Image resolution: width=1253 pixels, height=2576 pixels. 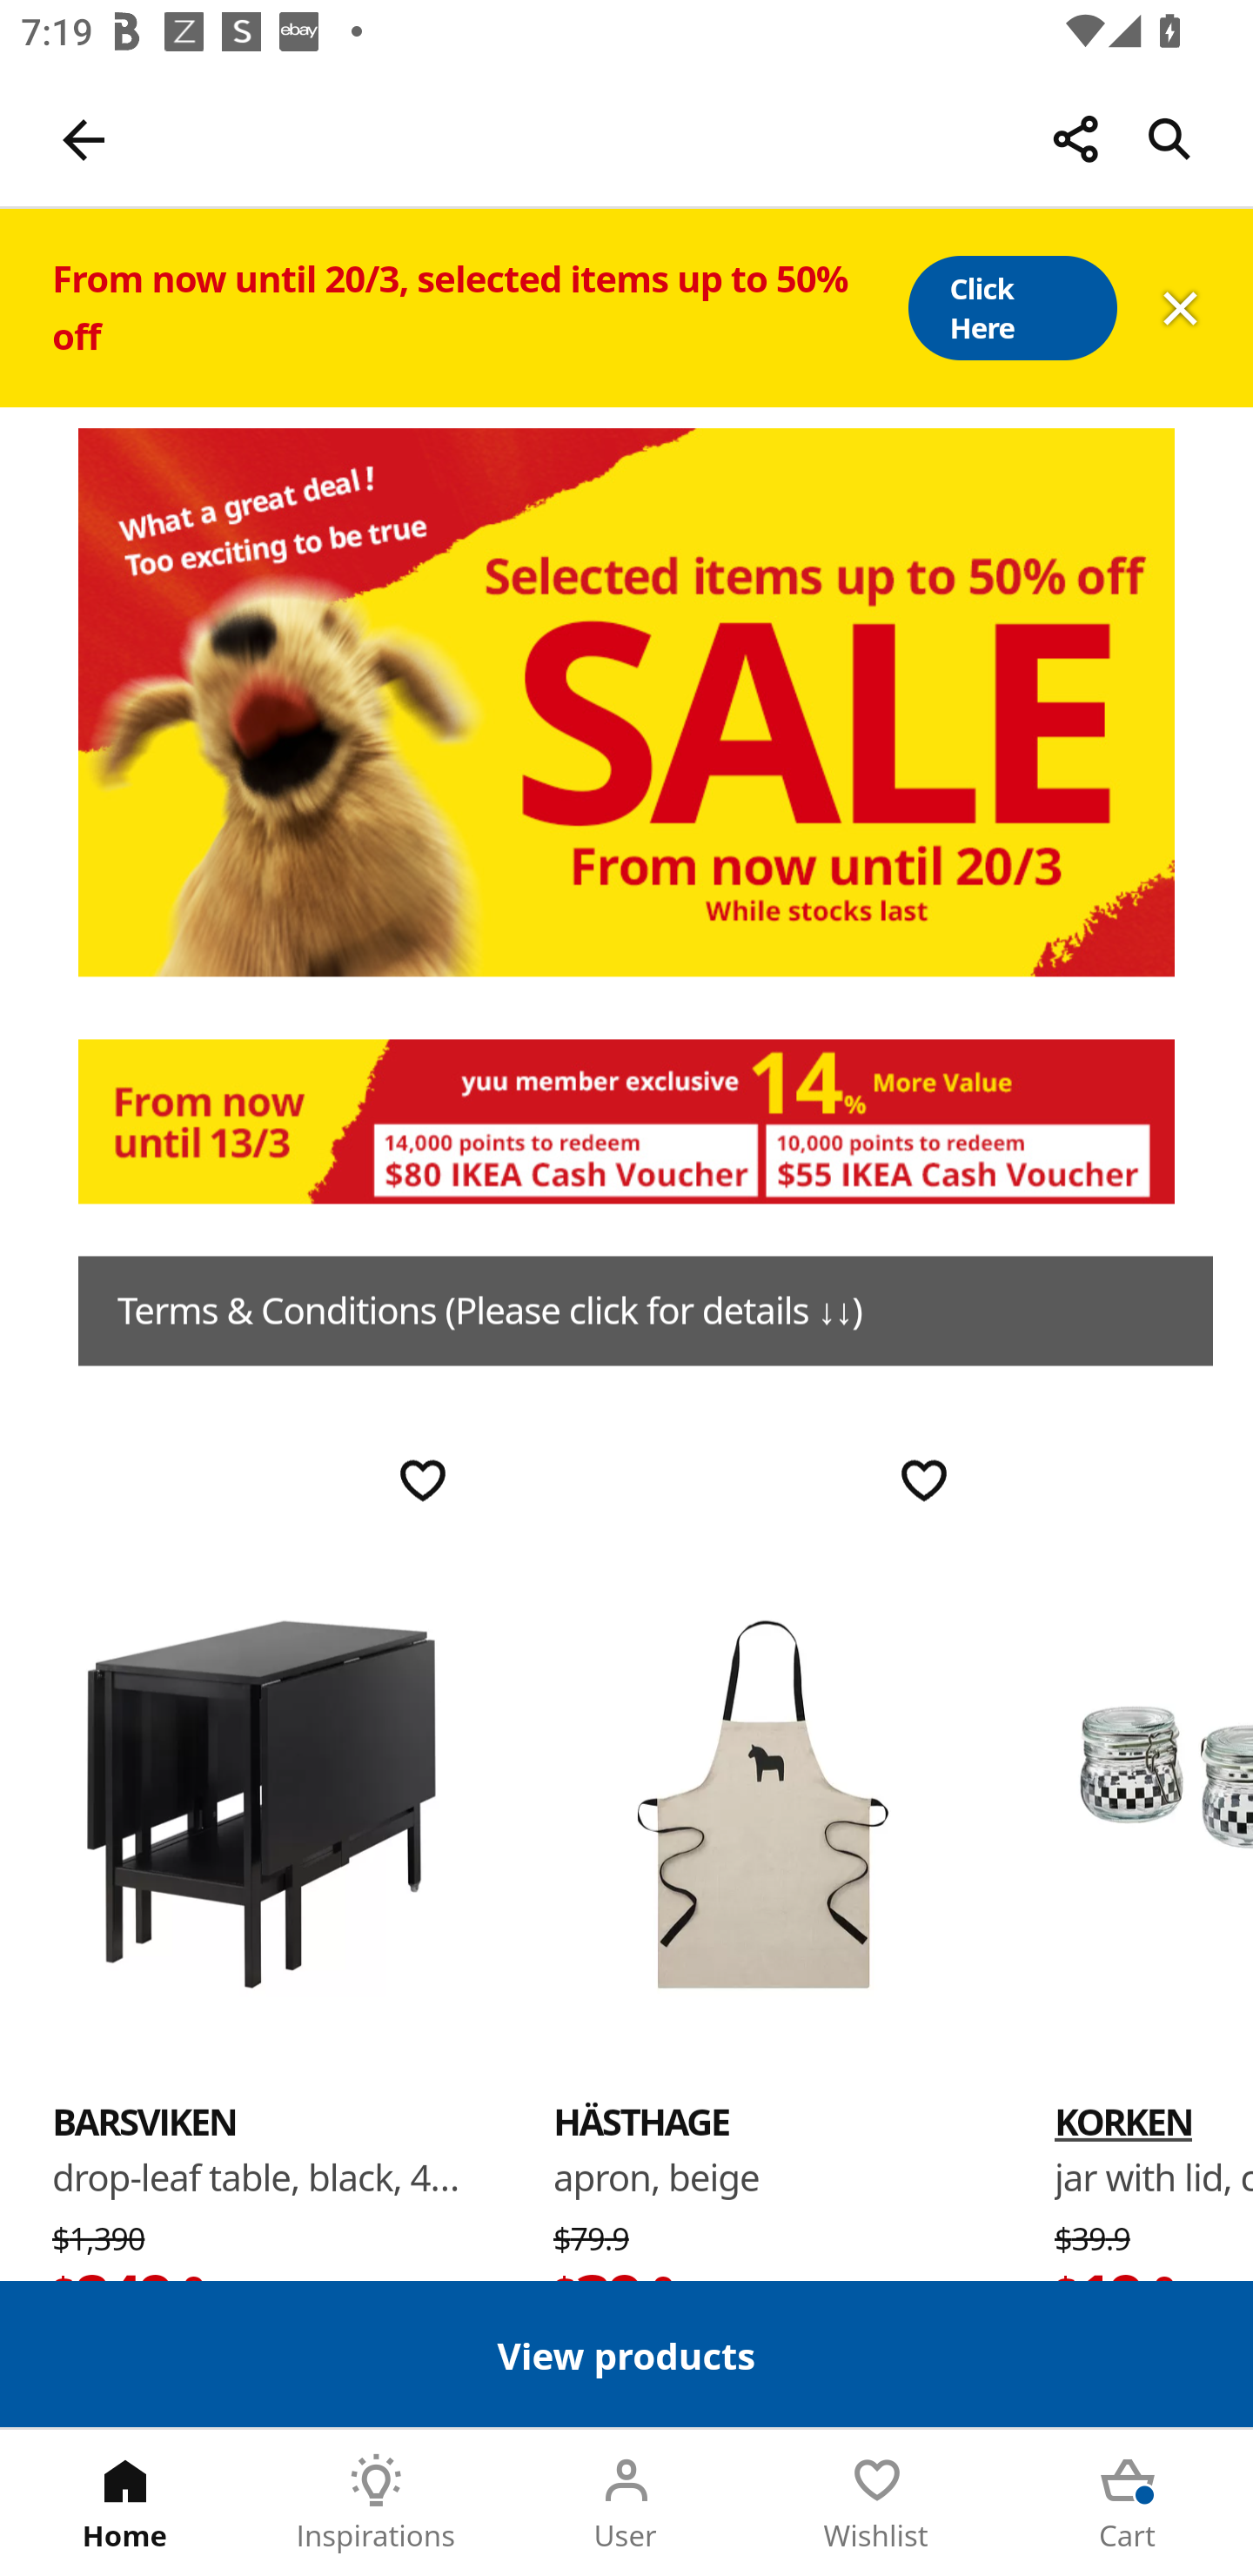 I want to click on Inspirations
Tab 2 of 5, so click(x=376, y=2503).